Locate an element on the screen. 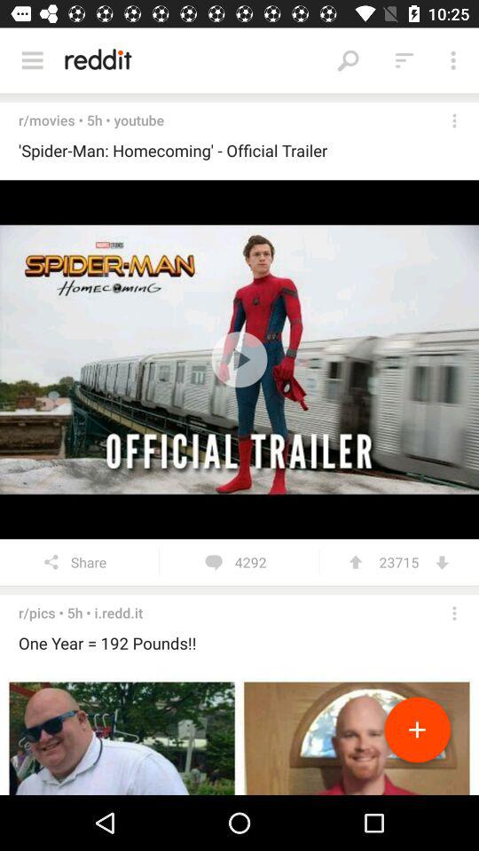  get more info is located at coordinates (454, 613).